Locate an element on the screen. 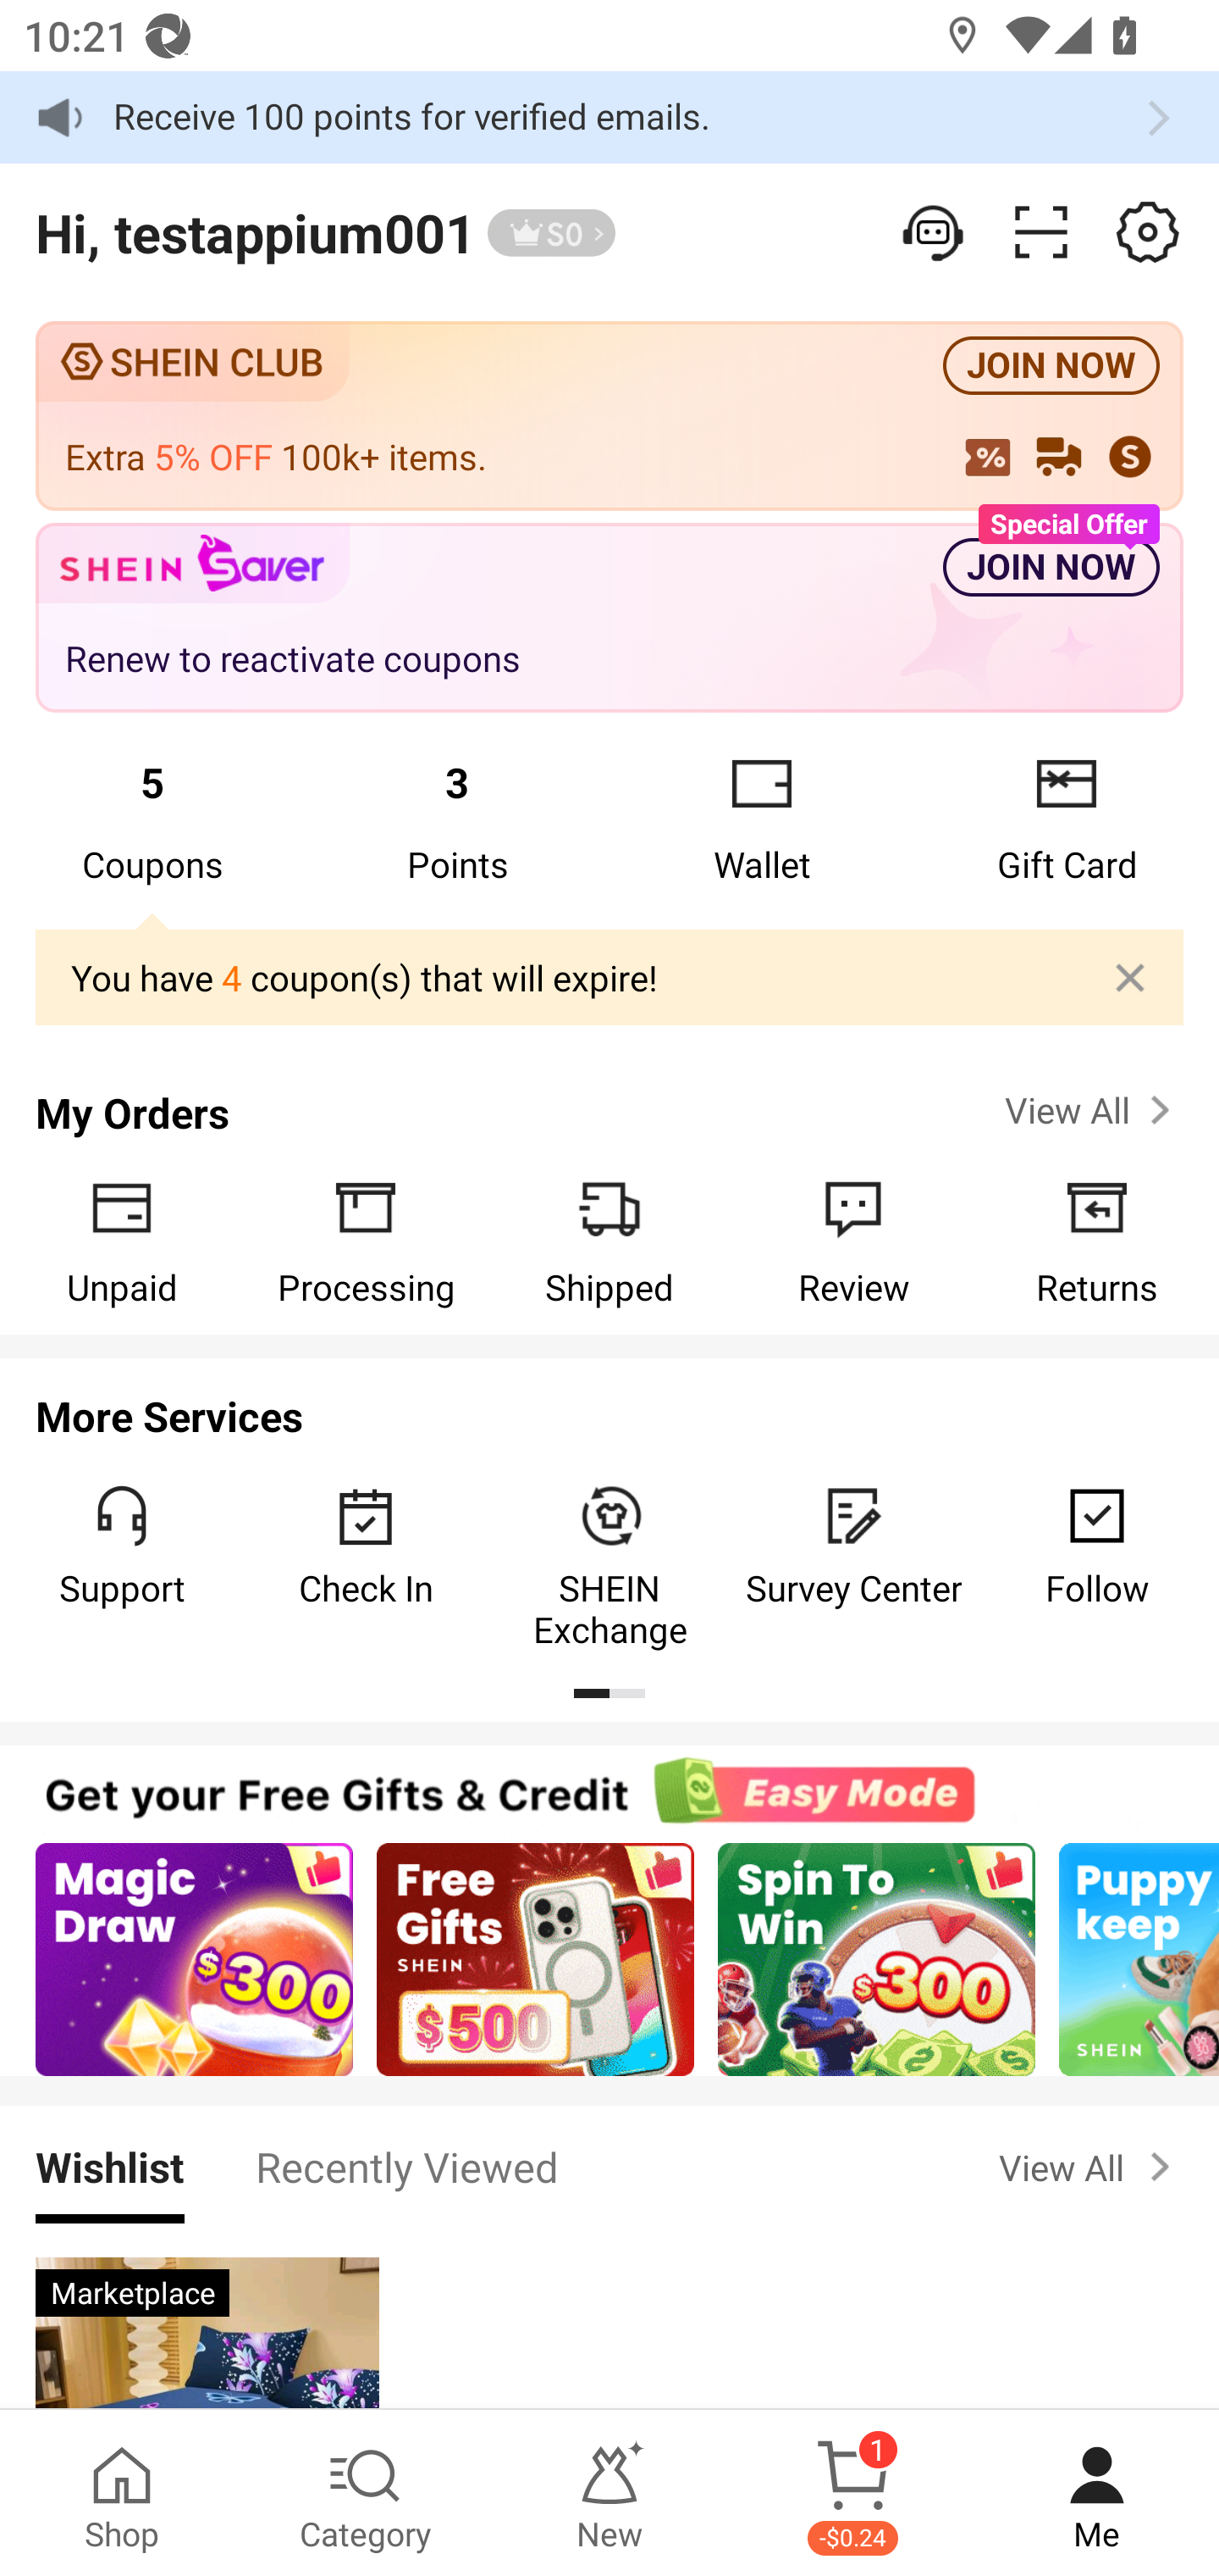 This screenshot has height=2576, width=1219. Check In is located at coordinates (366, 1546).